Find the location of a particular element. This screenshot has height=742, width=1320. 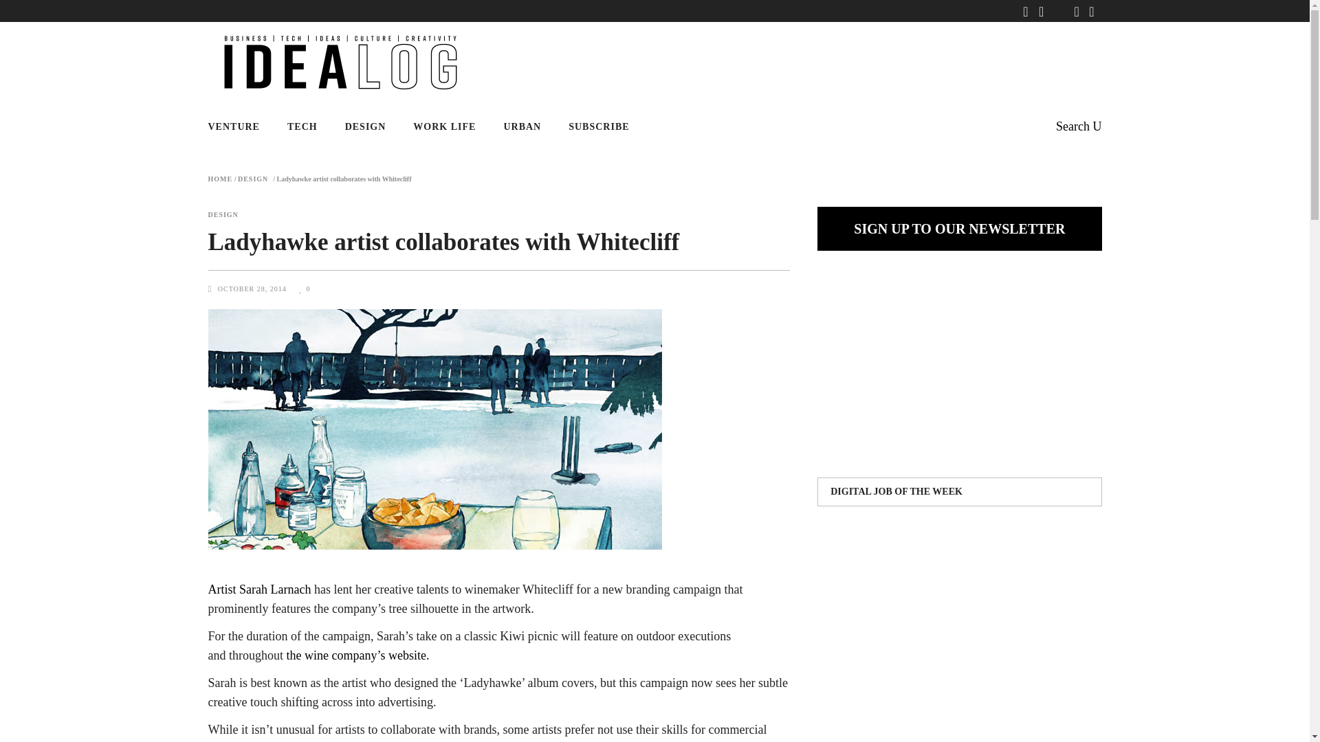

Search is located at coordinates (1078, 126).